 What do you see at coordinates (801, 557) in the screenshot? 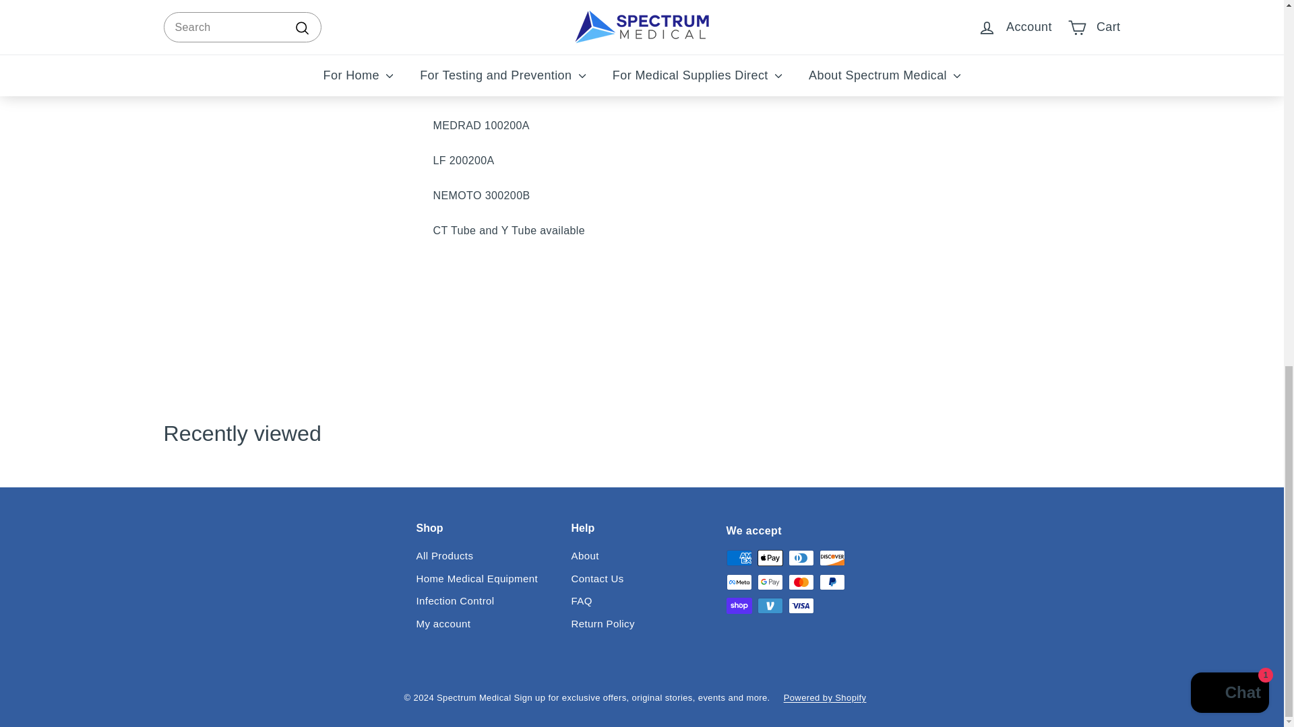
I see `Diners Club` at bounding box center [801, 557].